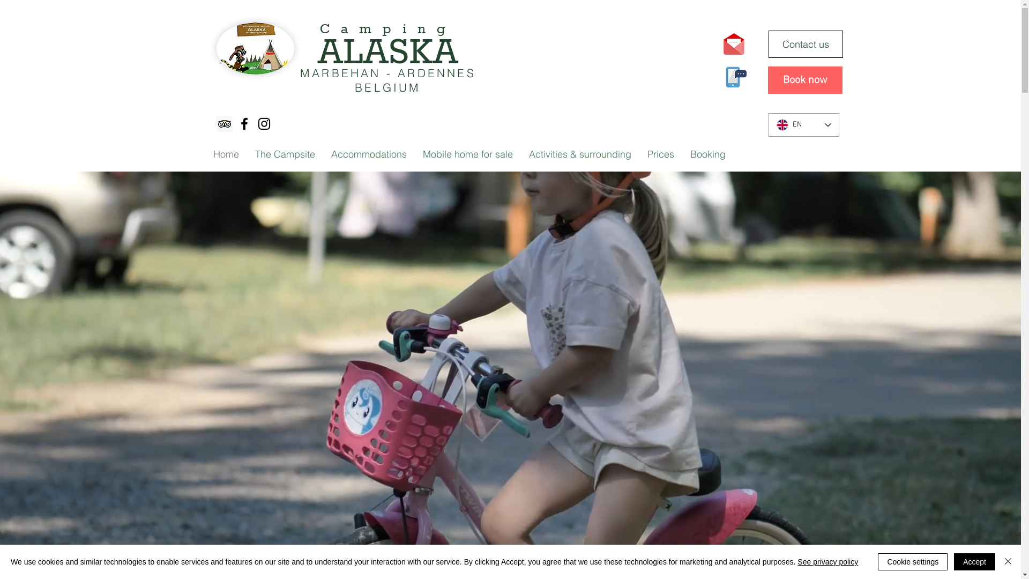 The width and height of the screenshot is (1029, 579). What do you see at coordinates (827, 562) in the screenshot?
I see `See privacy policy` at bounding box center [827, 562].